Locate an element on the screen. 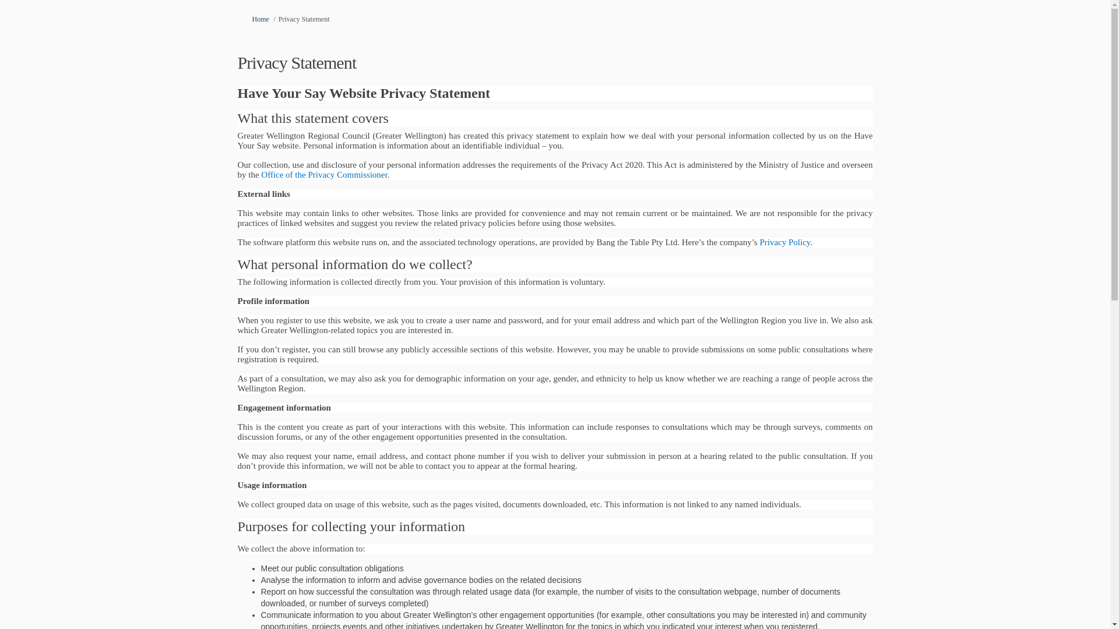  Office of the Privacy Commissioner is located at coordinates (324, 174).